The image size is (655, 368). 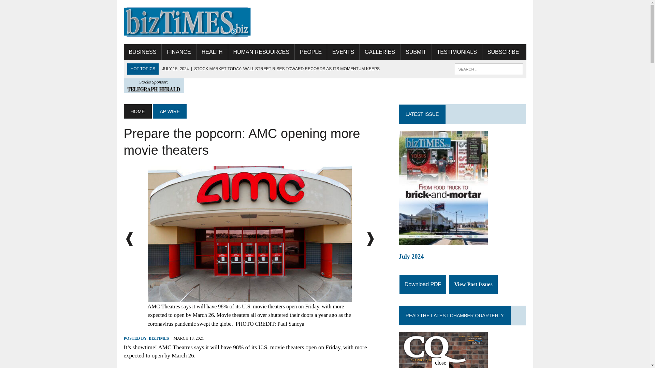 I want to click on GALLERIES, so click(x=380, y=52).